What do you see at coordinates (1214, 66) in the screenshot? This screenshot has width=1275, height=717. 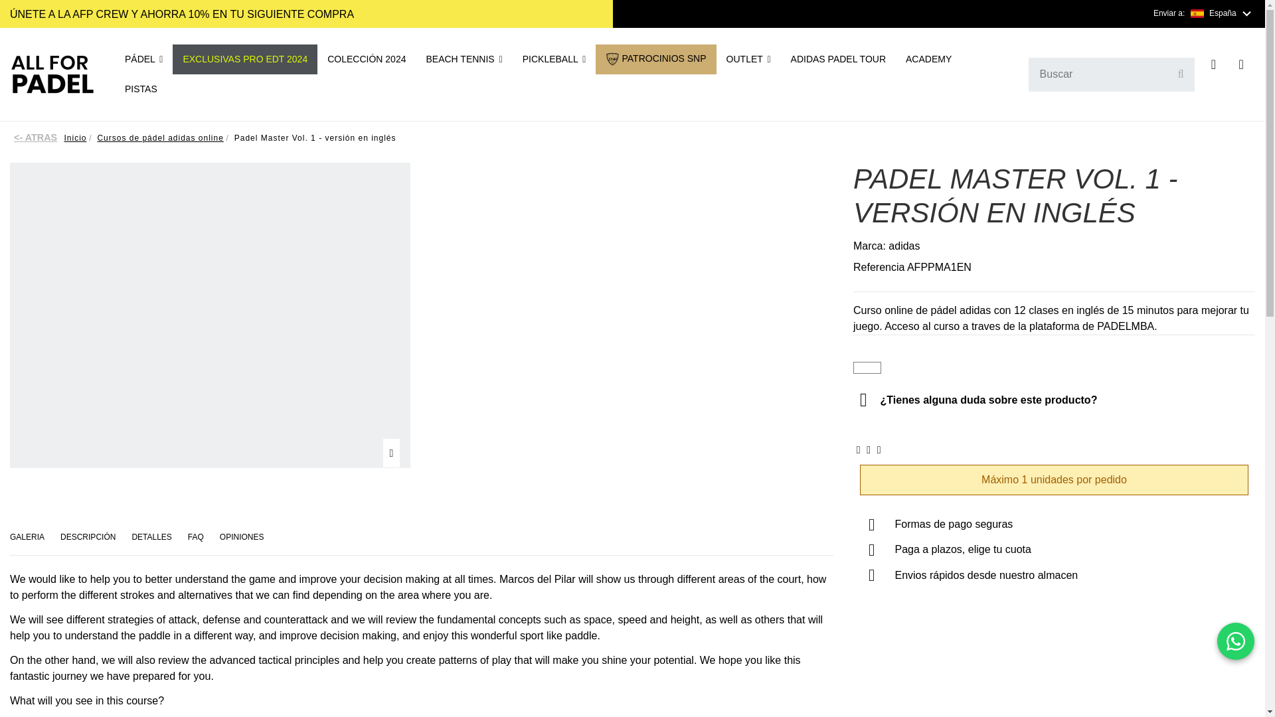 I see `Acceda a tu cuenta de cliente` at bounding box center [1214, 66].